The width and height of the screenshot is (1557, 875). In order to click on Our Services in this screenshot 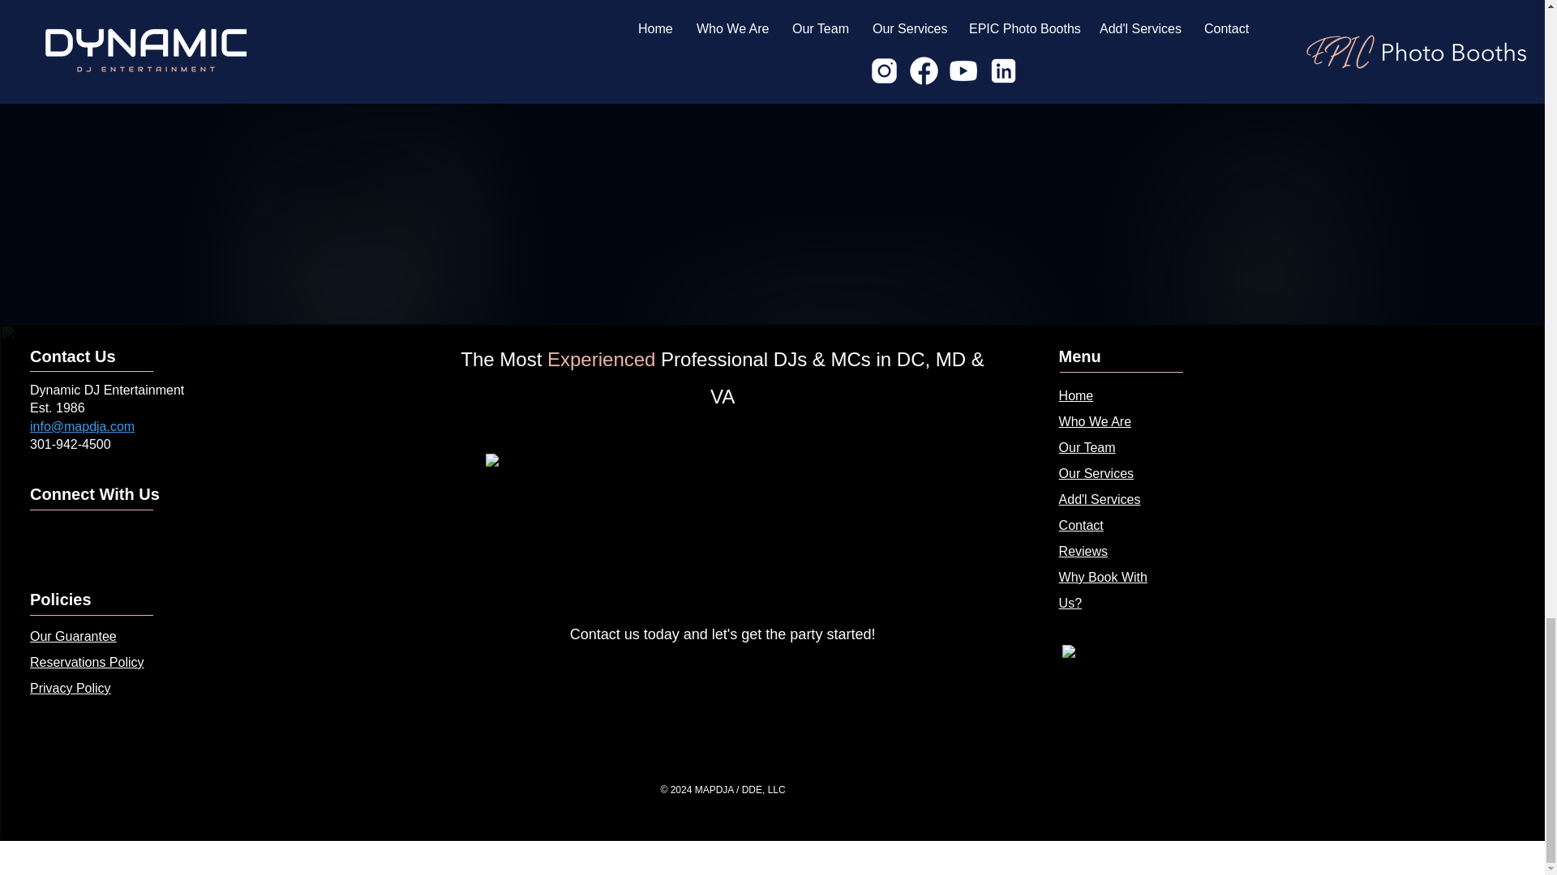, I will do `click(1096, 473)`.